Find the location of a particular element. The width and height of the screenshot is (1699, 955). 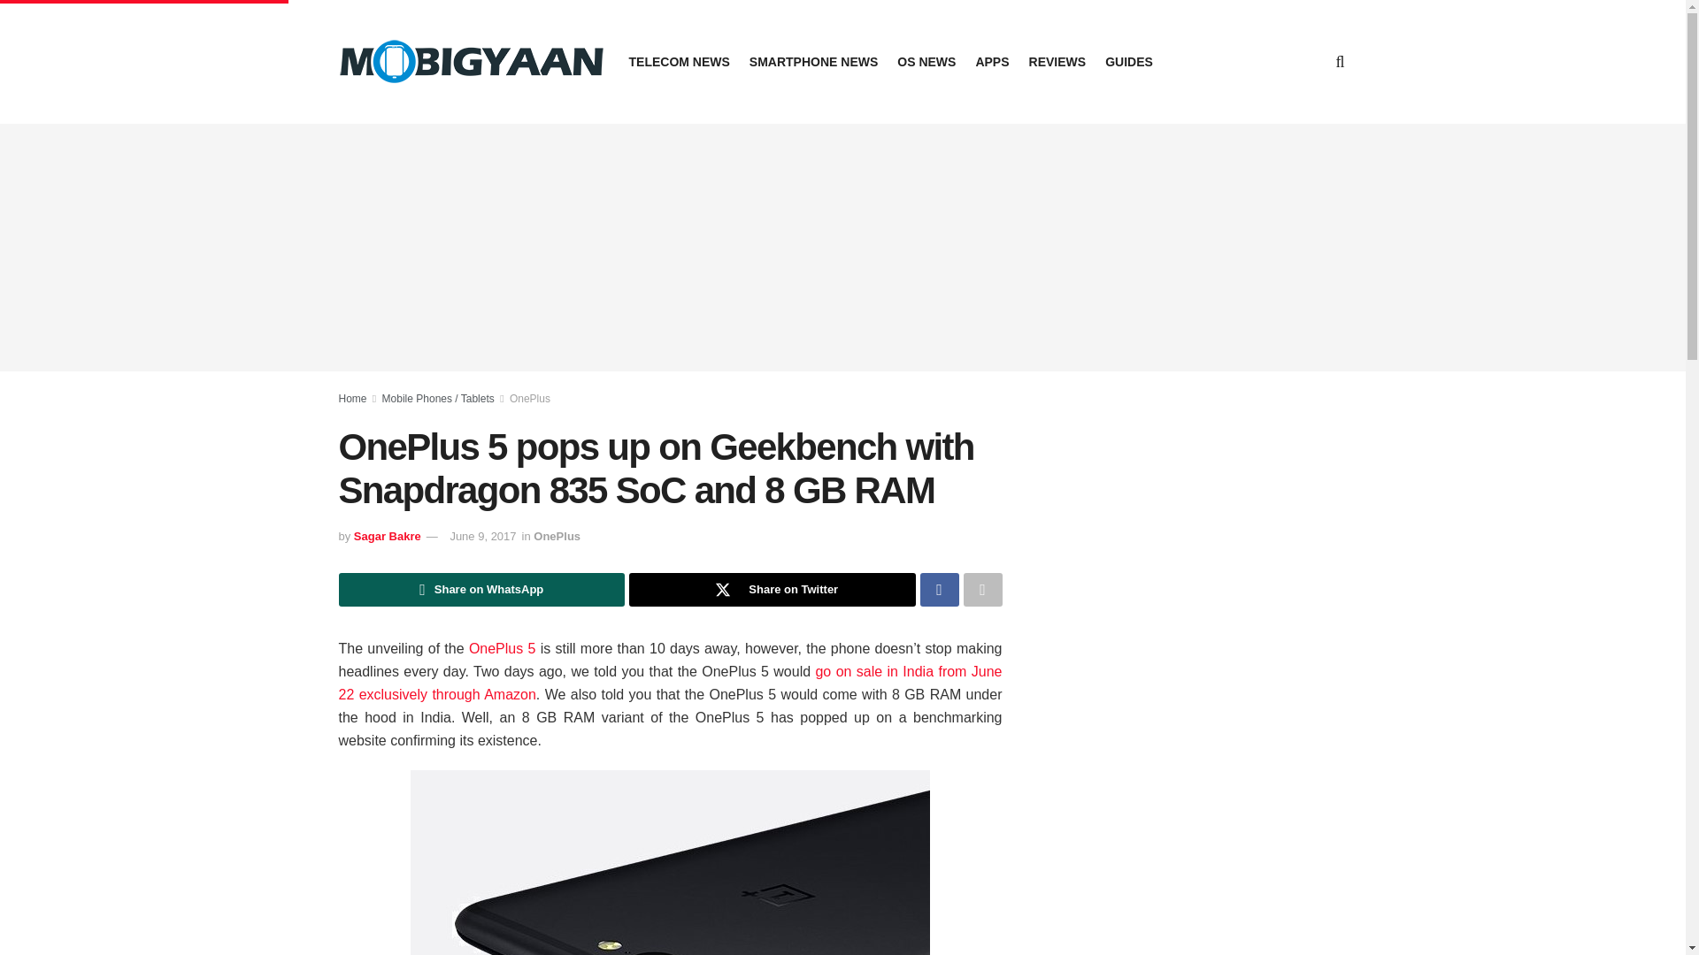

GUIDES is located at coordinates (1129, 62).